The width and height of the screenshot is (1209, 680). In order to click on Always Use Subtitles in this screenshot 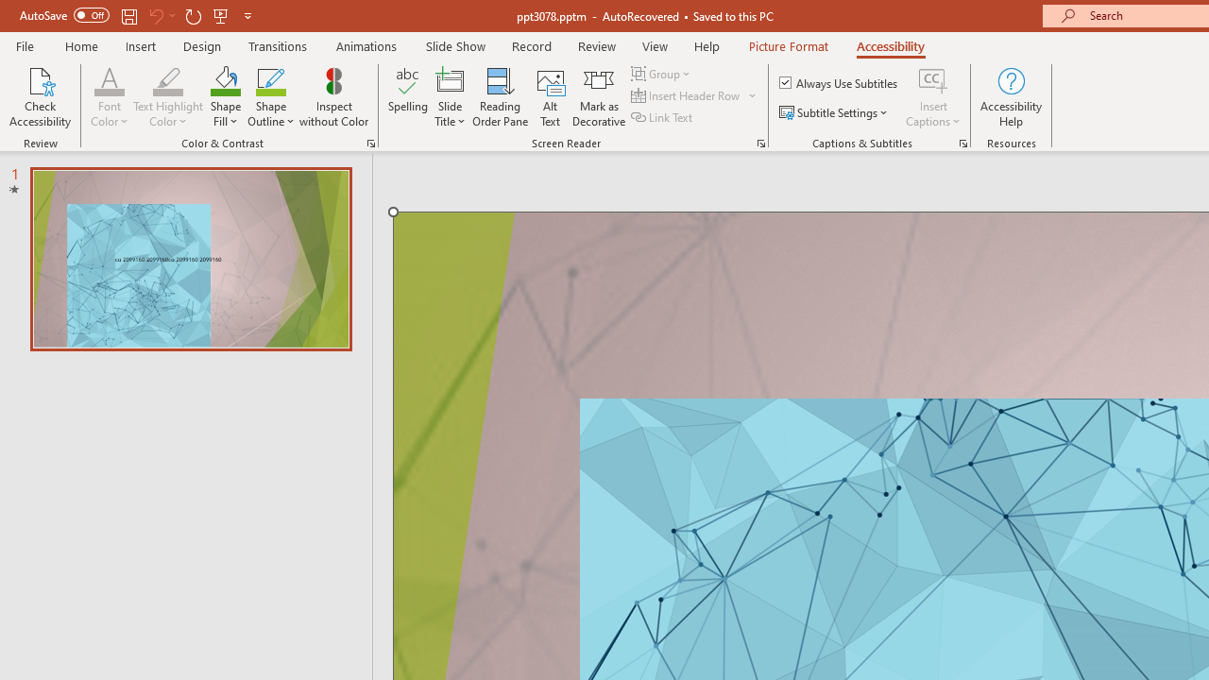, I will do `click(840, 83)`.